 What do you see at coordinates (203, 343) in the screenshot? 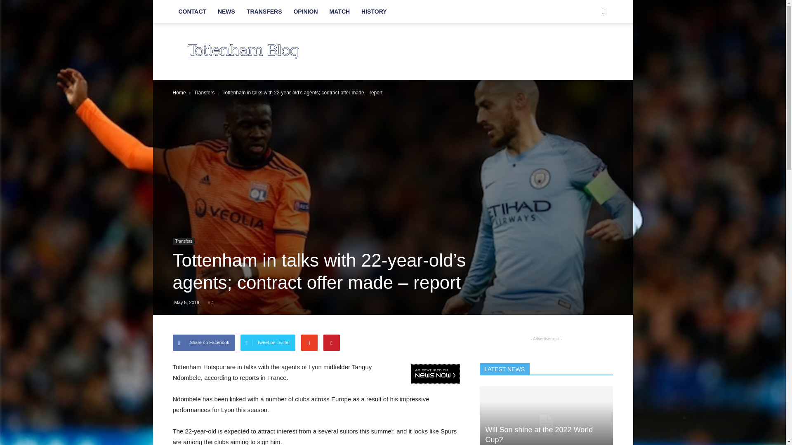
I see `Share on Facebook` at bounding box center [203, 343].